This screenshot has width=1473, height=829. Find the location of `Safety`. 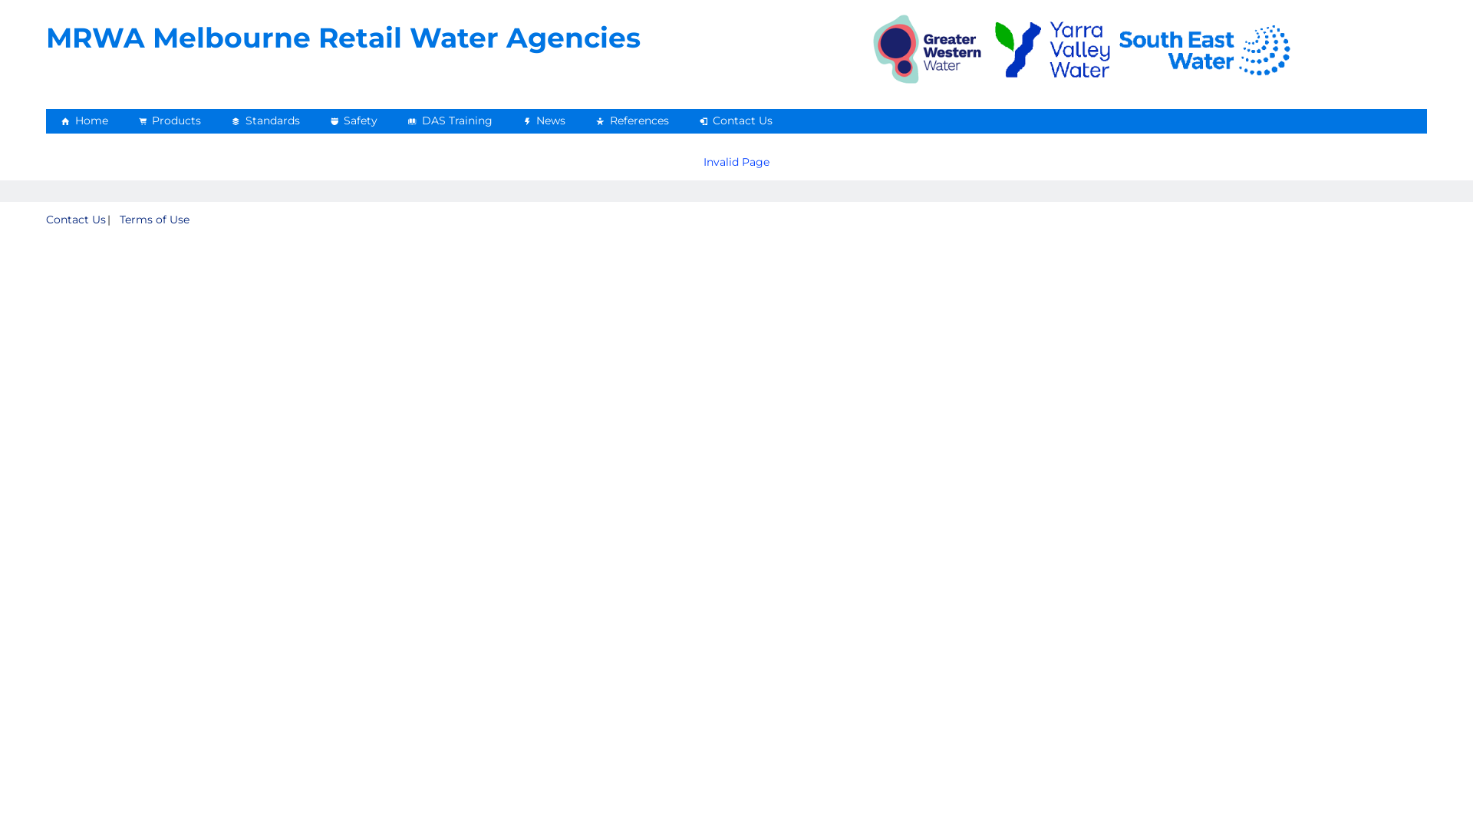

Safety is located at coordinates (353, 121).